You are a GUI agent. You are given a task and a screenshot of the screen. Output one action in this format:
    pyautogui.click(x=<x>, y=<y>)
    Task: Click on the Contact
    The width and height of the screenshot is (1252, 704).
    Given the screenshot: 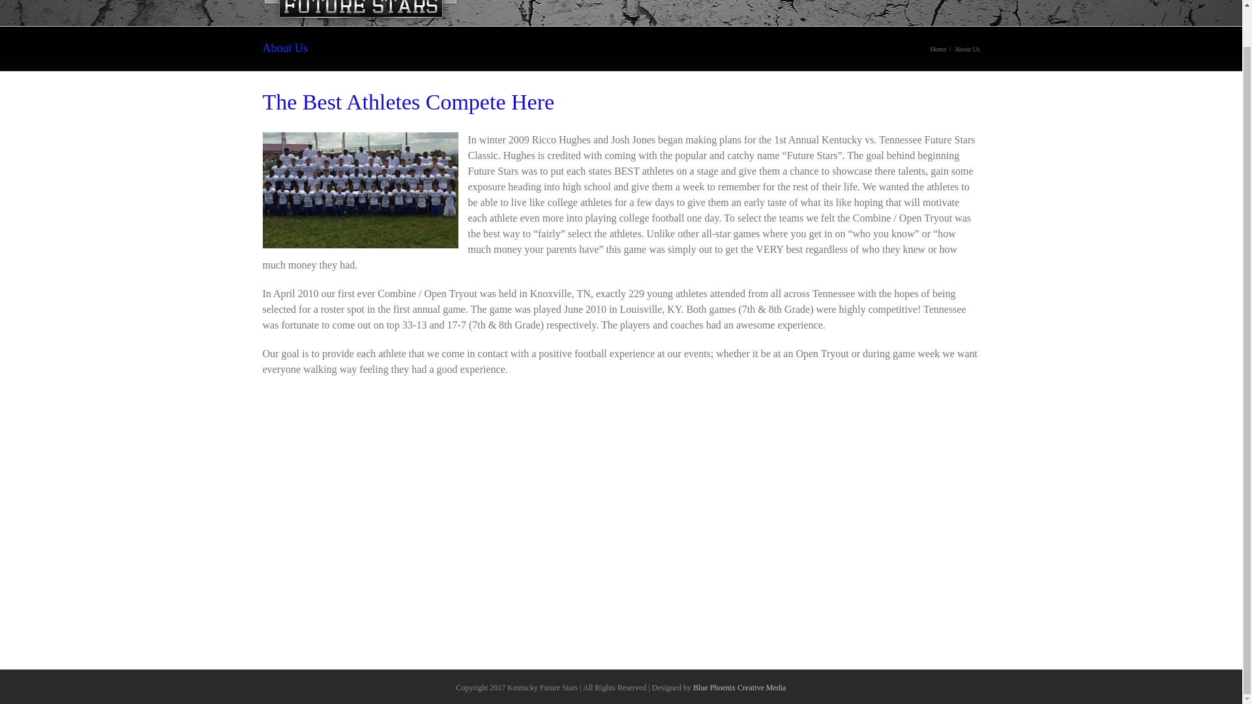 What is the action you would take?
    pyautogui.click(x=941, y=8)
    